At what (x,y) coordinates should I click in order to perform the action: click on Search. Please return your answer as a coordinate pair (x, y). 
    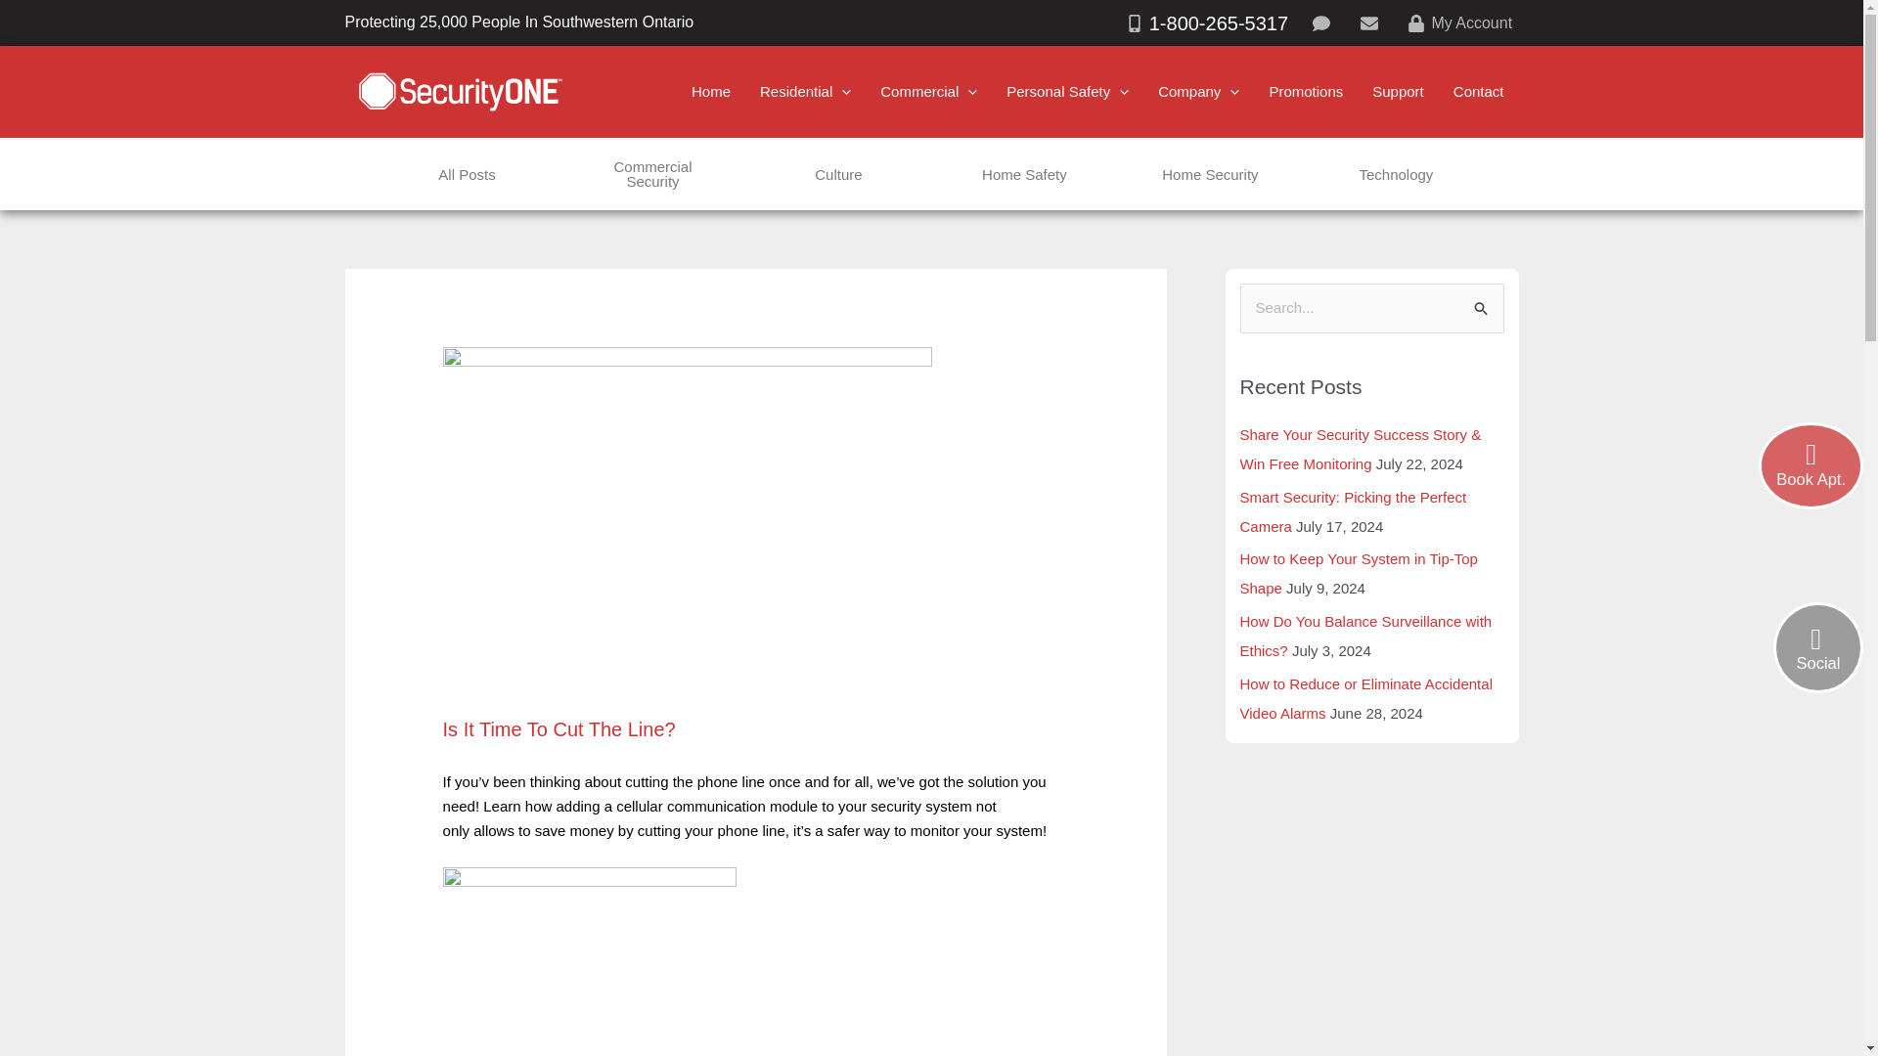
    Looking at the image, I should click on (1481, 303).